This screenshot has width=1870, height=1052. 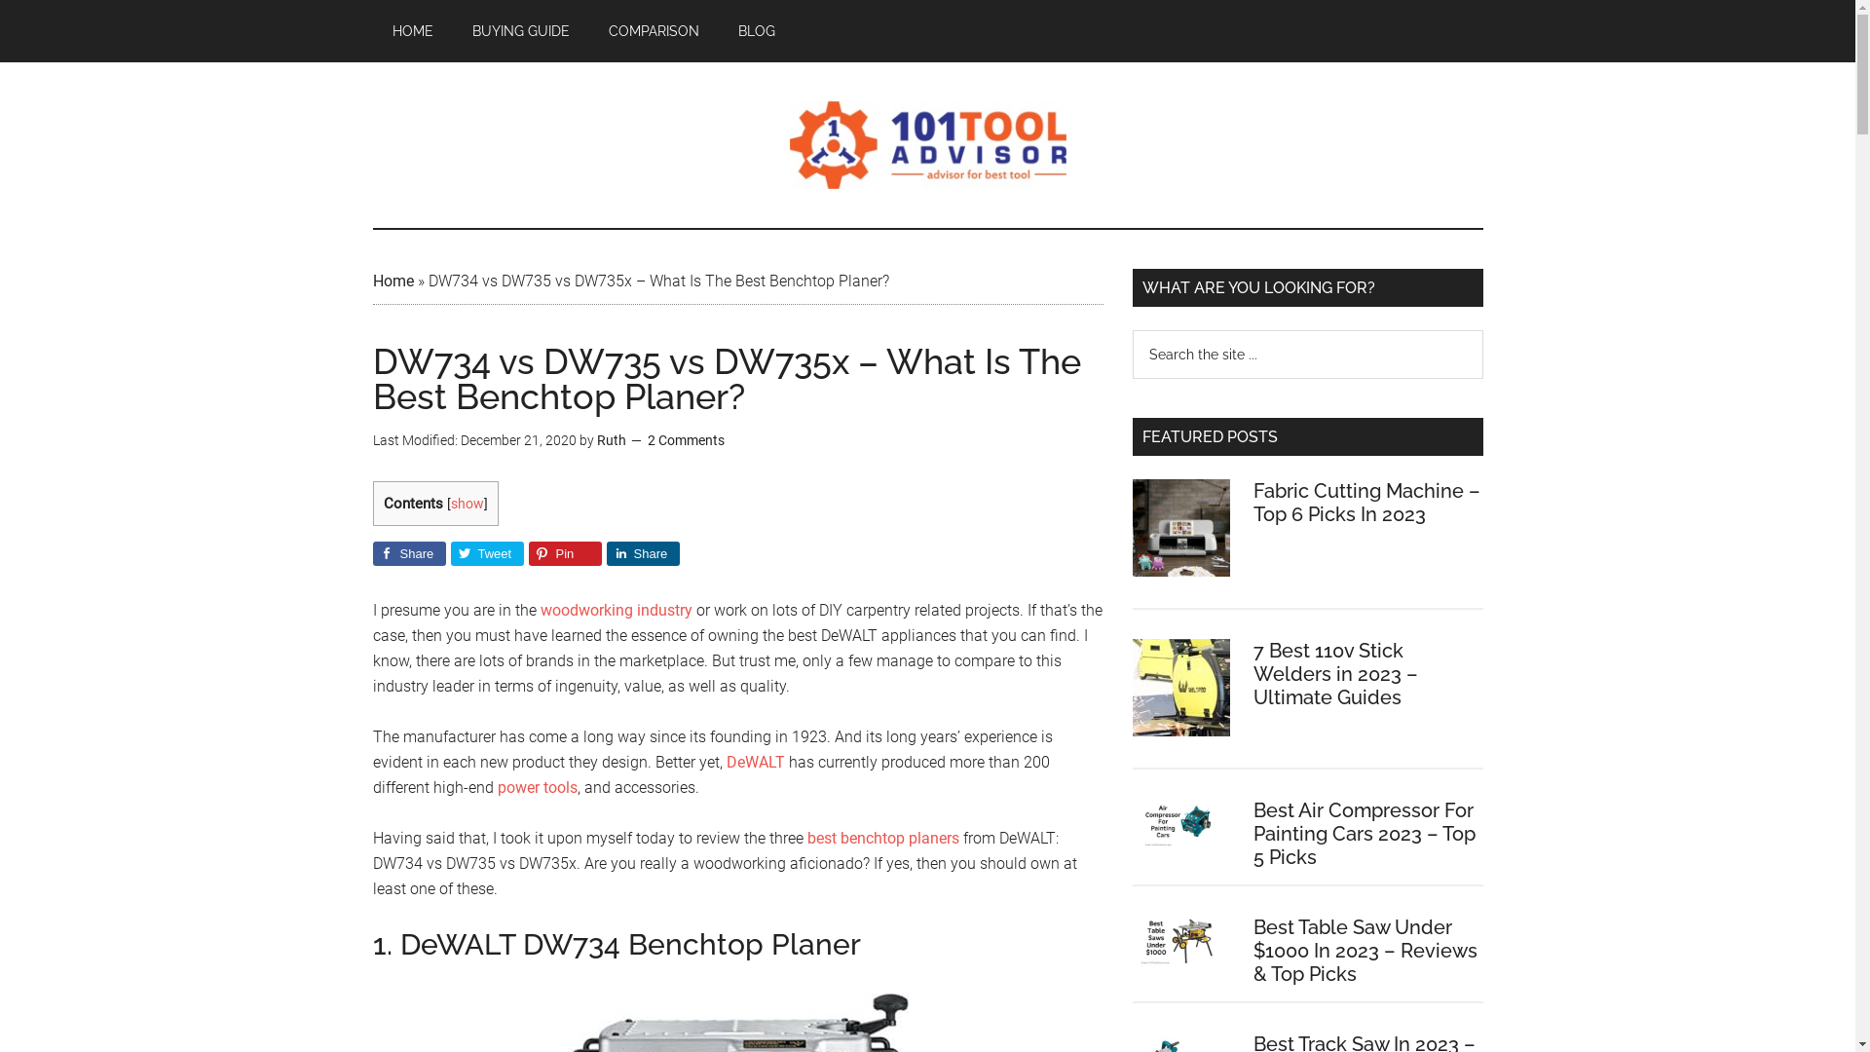 I want to click on Home, so click(x=393, y=281).